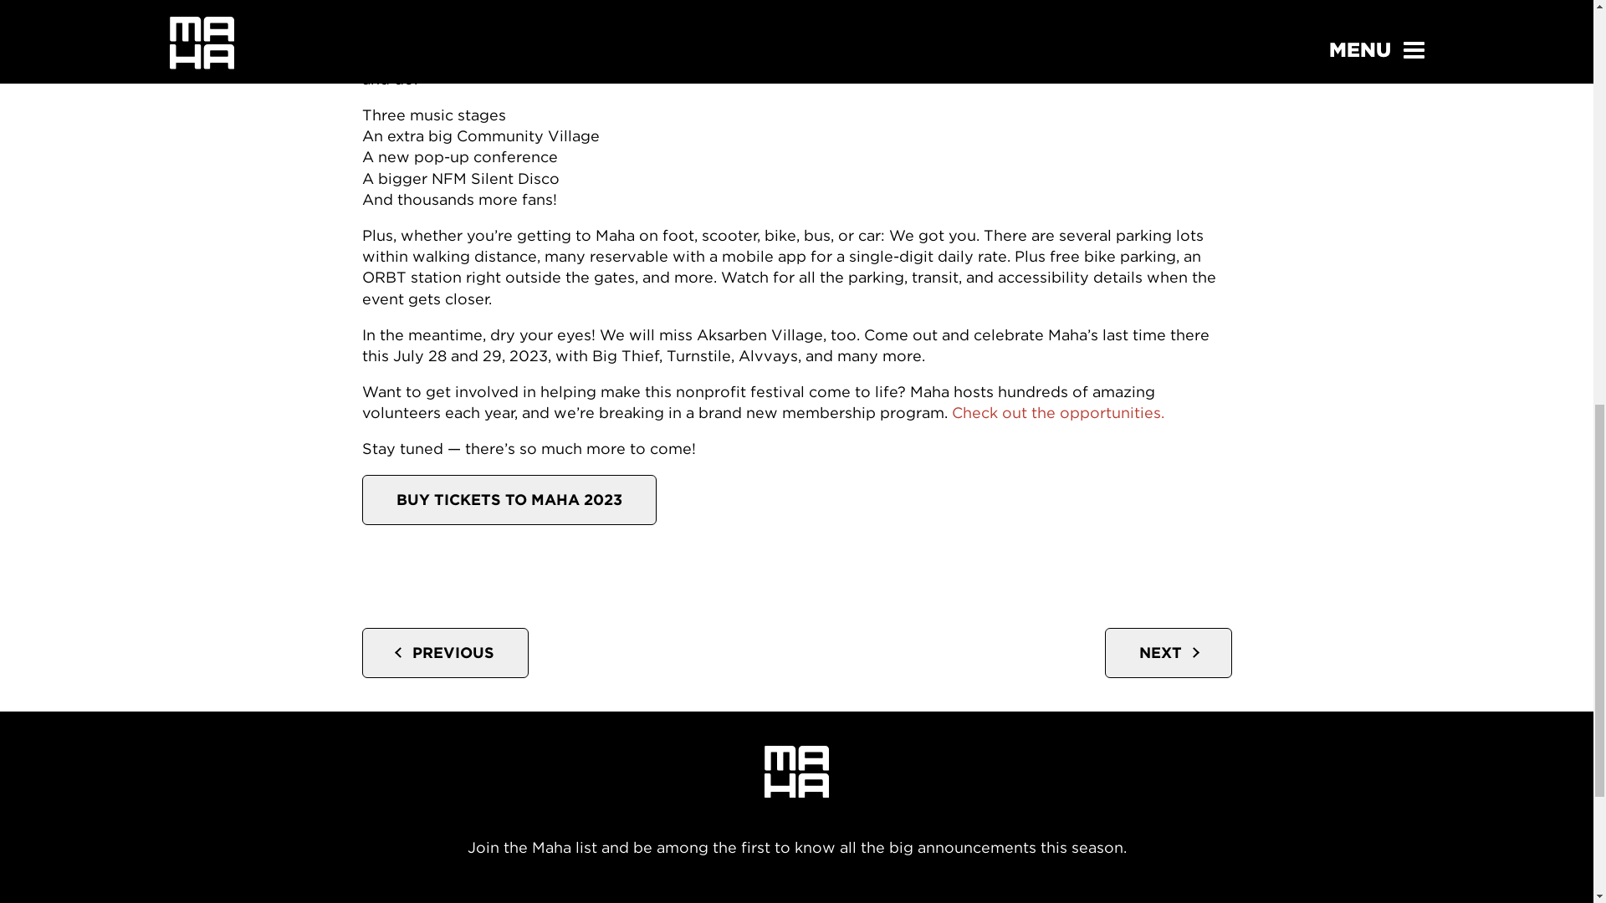 The height and width of the screenshot is (903, 1606). Describe the element at coordinates (1112, 901) in the screenshot. I see `PRESS` at that location.